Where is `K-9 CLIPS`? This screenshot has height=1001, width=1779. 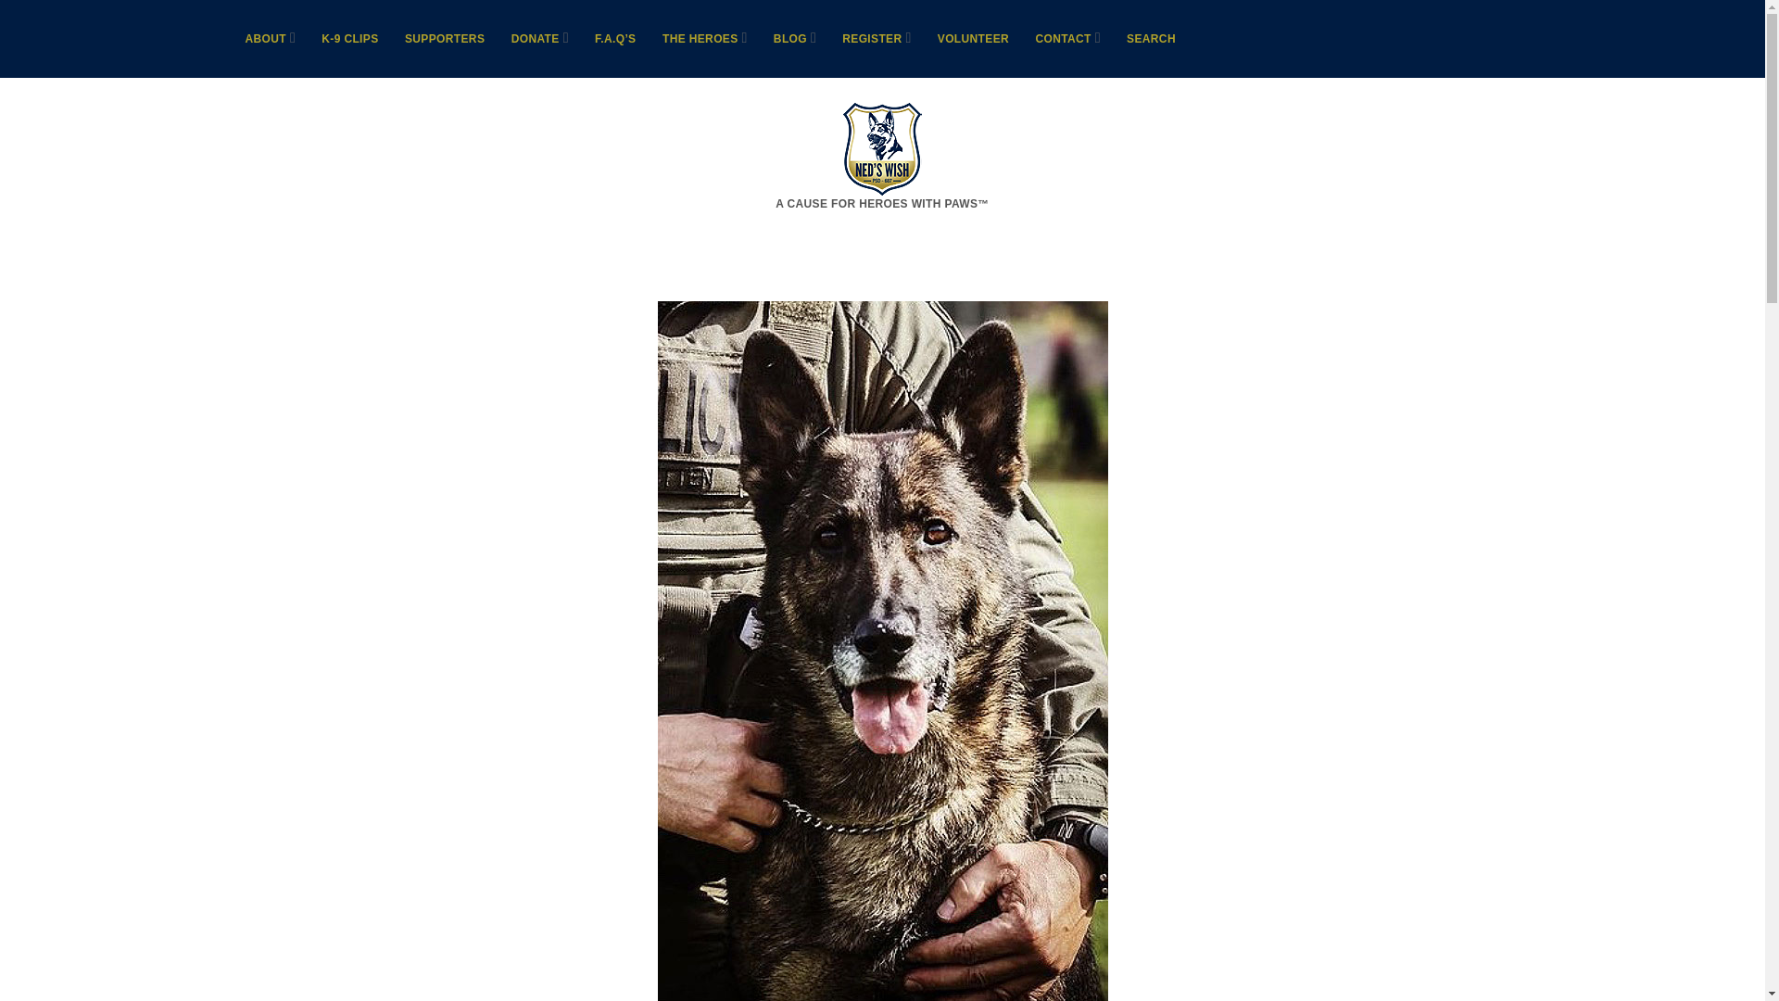 K-9 CLIPS is located at coordinates (349, 39).